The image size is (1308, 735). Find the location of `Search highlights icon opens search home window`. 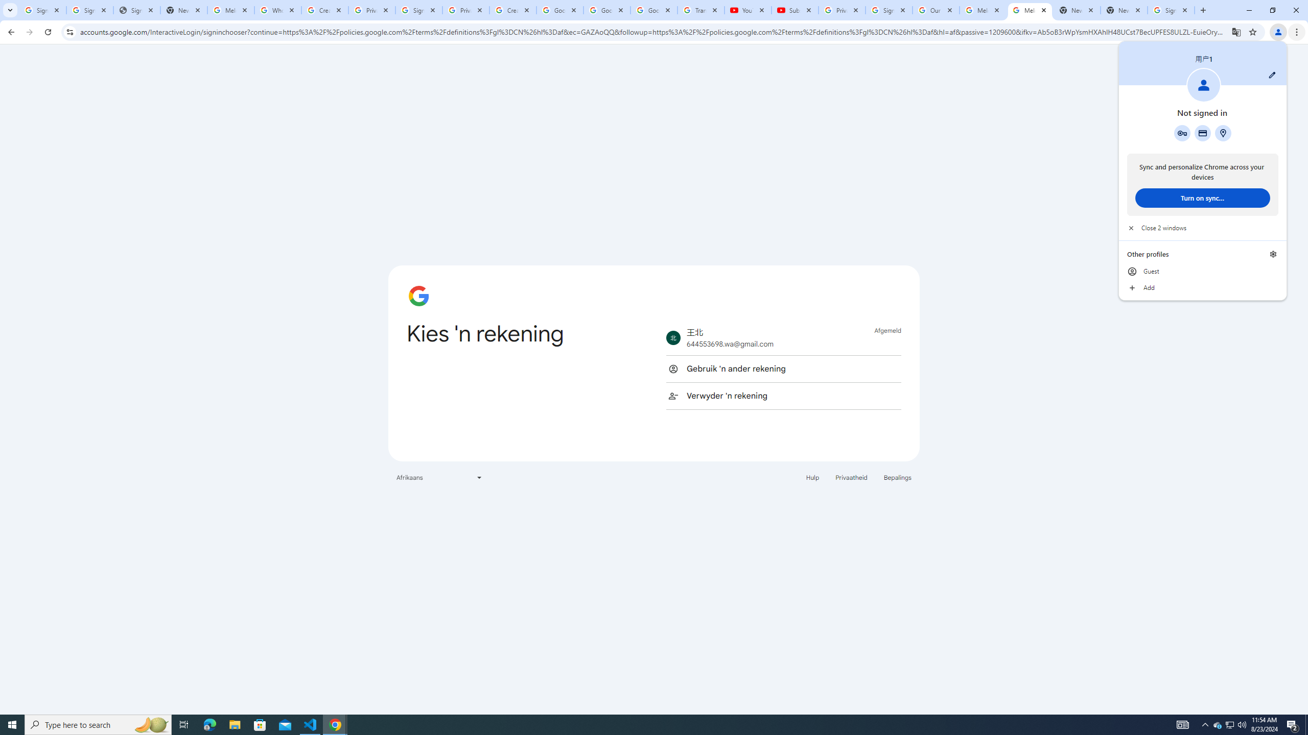

Search highlights icon opens search home window is located at coordinates (151, 725).